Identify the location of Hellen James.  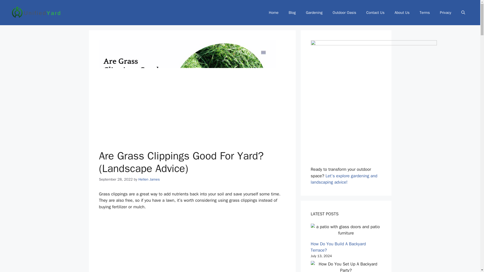
(149, 179).